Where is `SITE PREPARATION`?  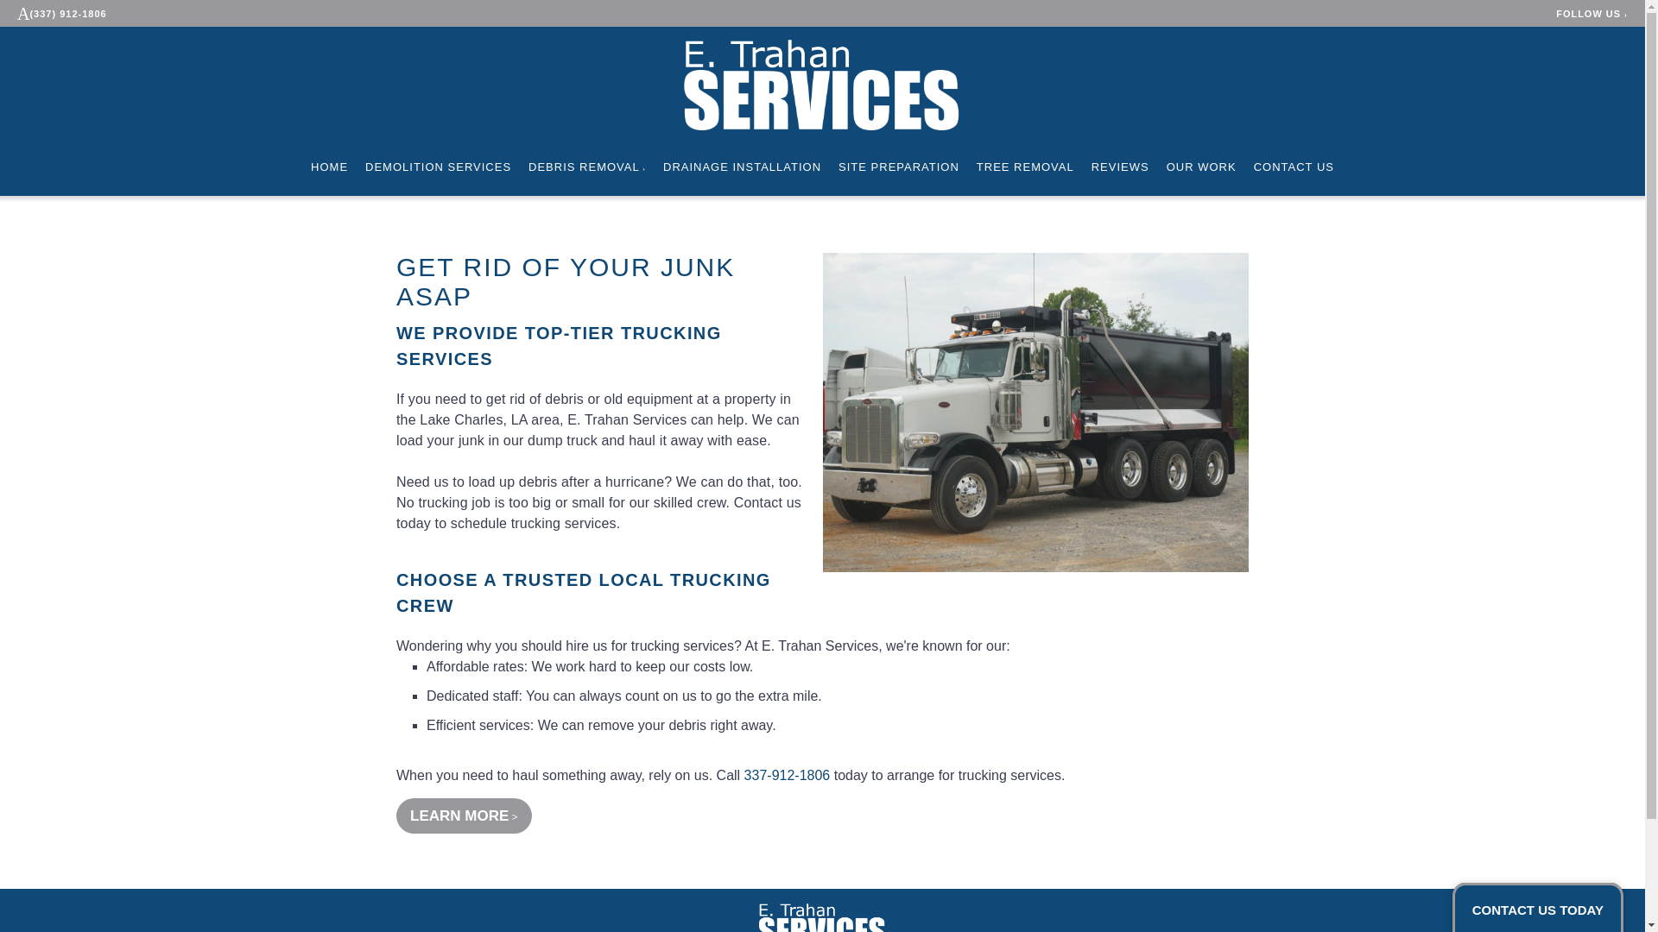
SITE PREPARATION is located at coordinates (899, 167).